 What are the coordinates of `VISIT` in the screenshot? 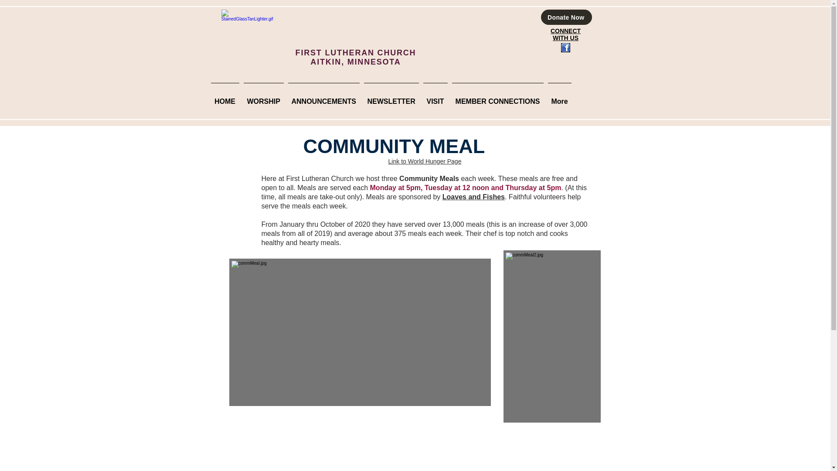 It's located at (435, 98).